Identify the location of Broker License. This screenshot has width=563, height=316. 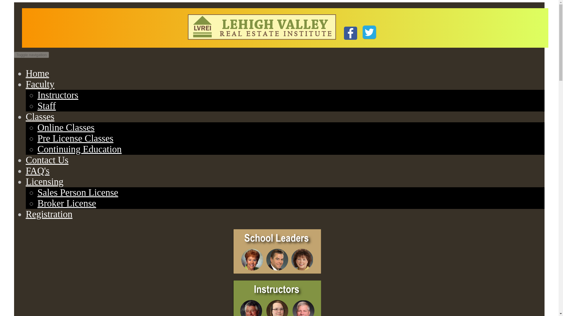
(67, 203).